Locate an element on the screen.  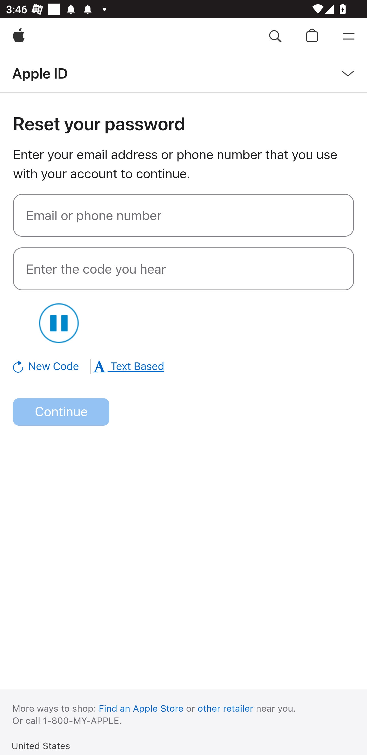
Apple ID is located at coordinates (40, 73).